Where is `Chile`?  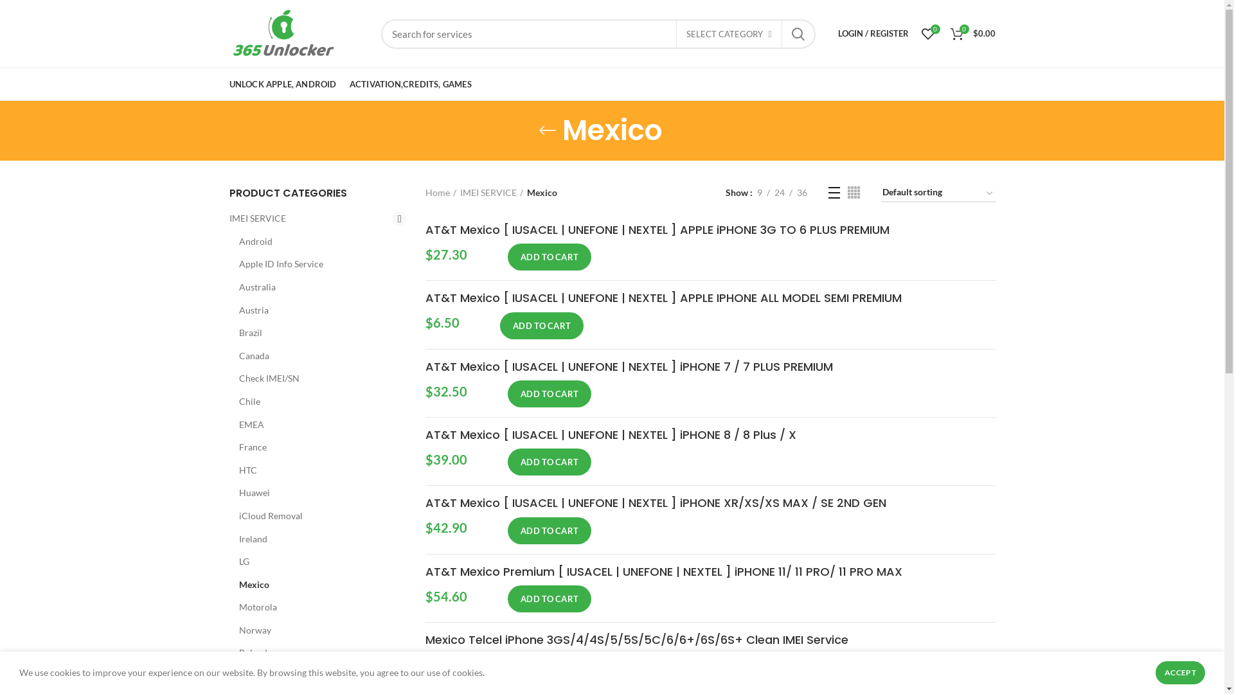
Chile is located at coordinates (315, 402).